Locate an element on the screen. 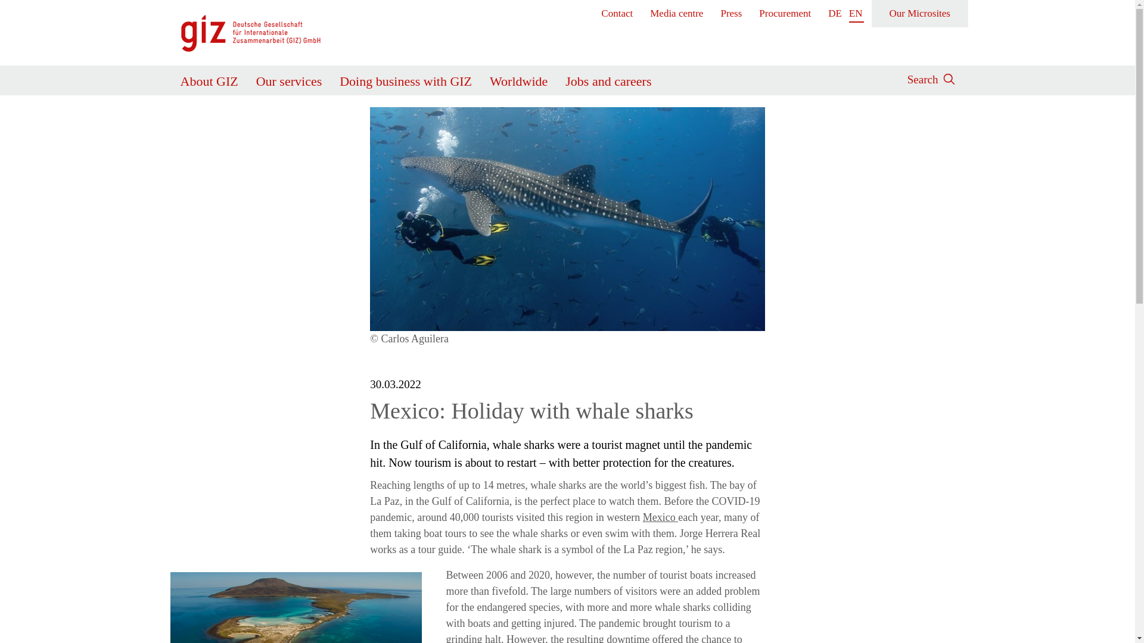 This screenshot has width=1144, height=643. Search is located at coordinates (775, 119).